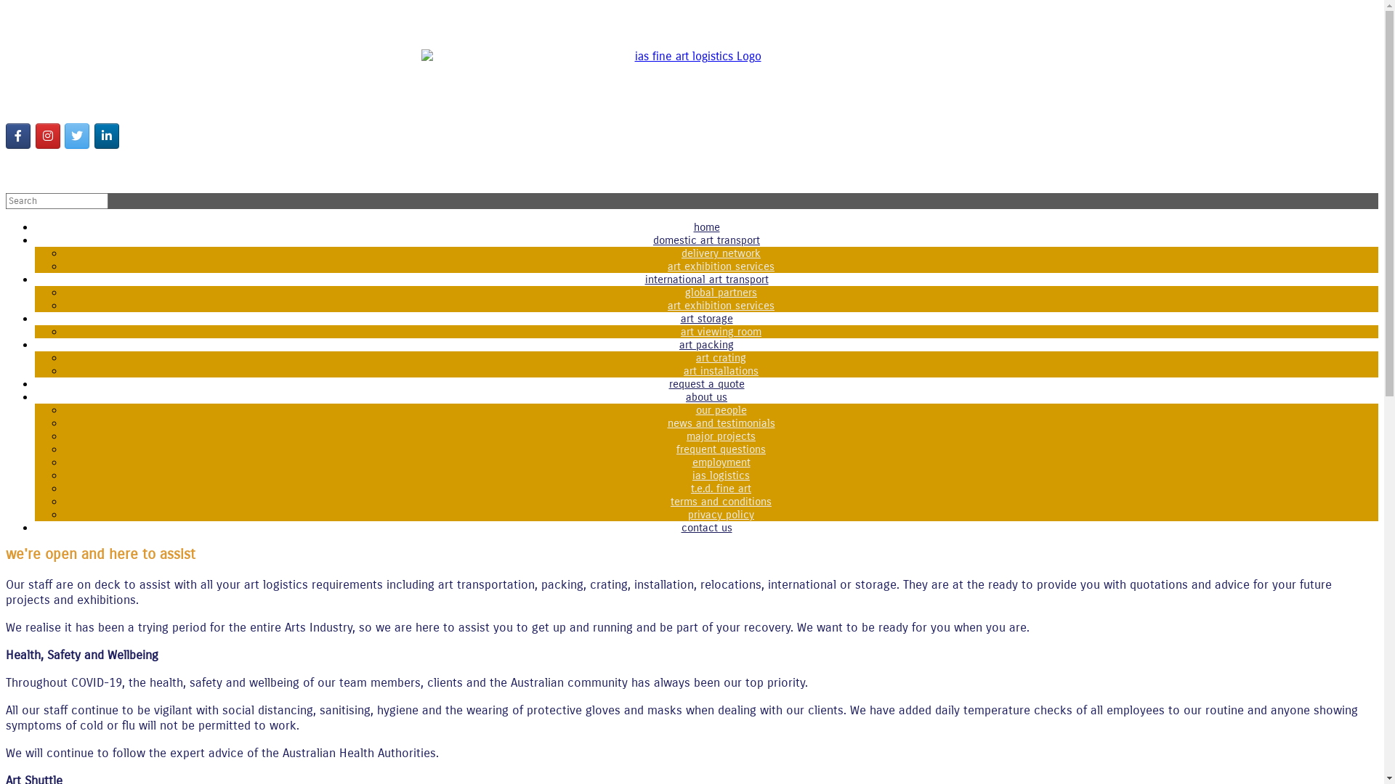  Describe the element at coordinates (721, 371) in the screenshot. I see `art installations` at that location.